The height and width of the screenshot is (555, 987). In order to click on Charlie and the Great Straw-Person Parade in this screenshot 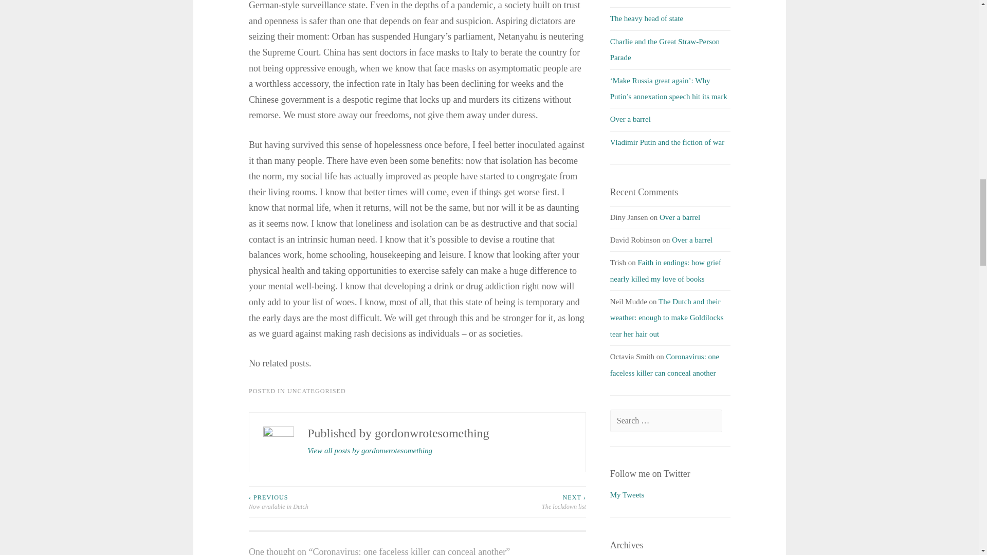, I will do `click(664, 49)`.